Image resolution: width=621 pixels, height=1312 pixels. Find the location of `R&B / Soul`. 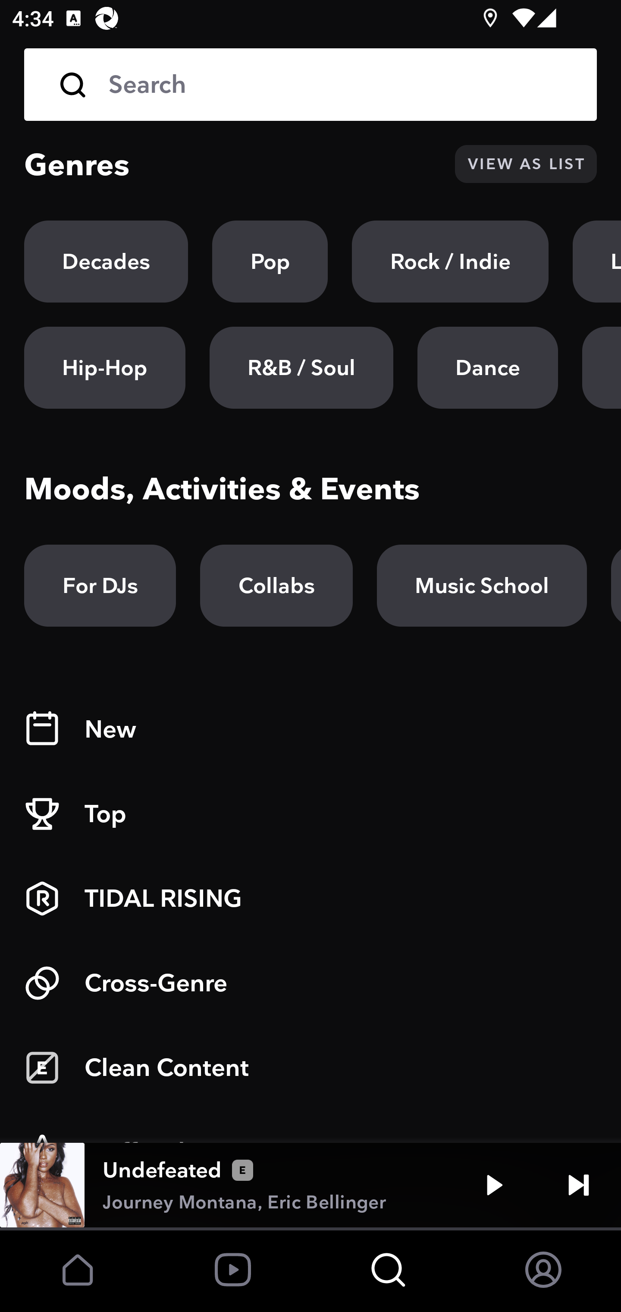

R&B / Soul is located at coordinates (301, 368).